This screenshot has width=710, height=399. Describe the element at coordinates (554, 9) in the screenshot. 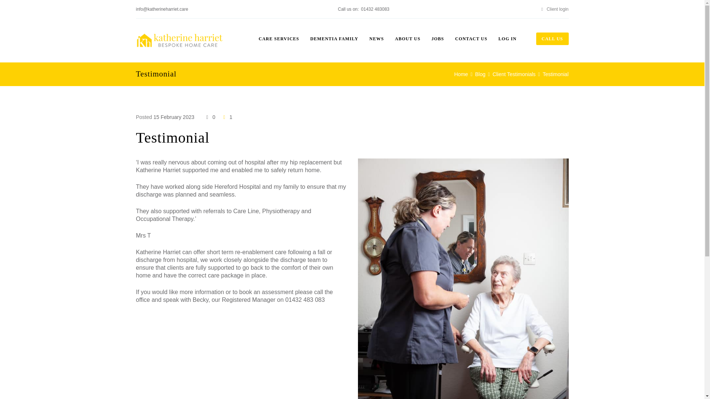

I see `Client login` at that location.